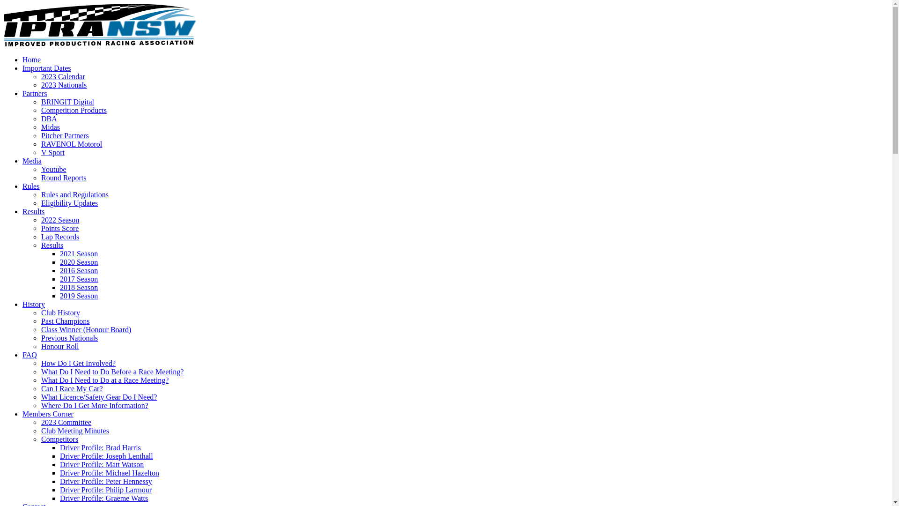 The width and height of the screenshot is (899, 506). I want to click on Where Do I Get More Information?, so click(95, 406).